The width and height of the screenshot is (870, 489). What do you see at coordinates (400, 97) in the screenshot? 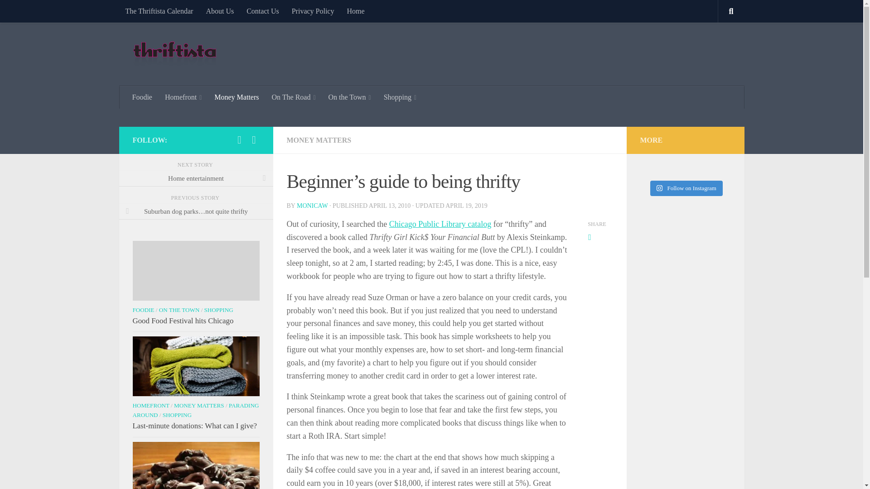
I see `Shopping` at bounding box center [400, 97].